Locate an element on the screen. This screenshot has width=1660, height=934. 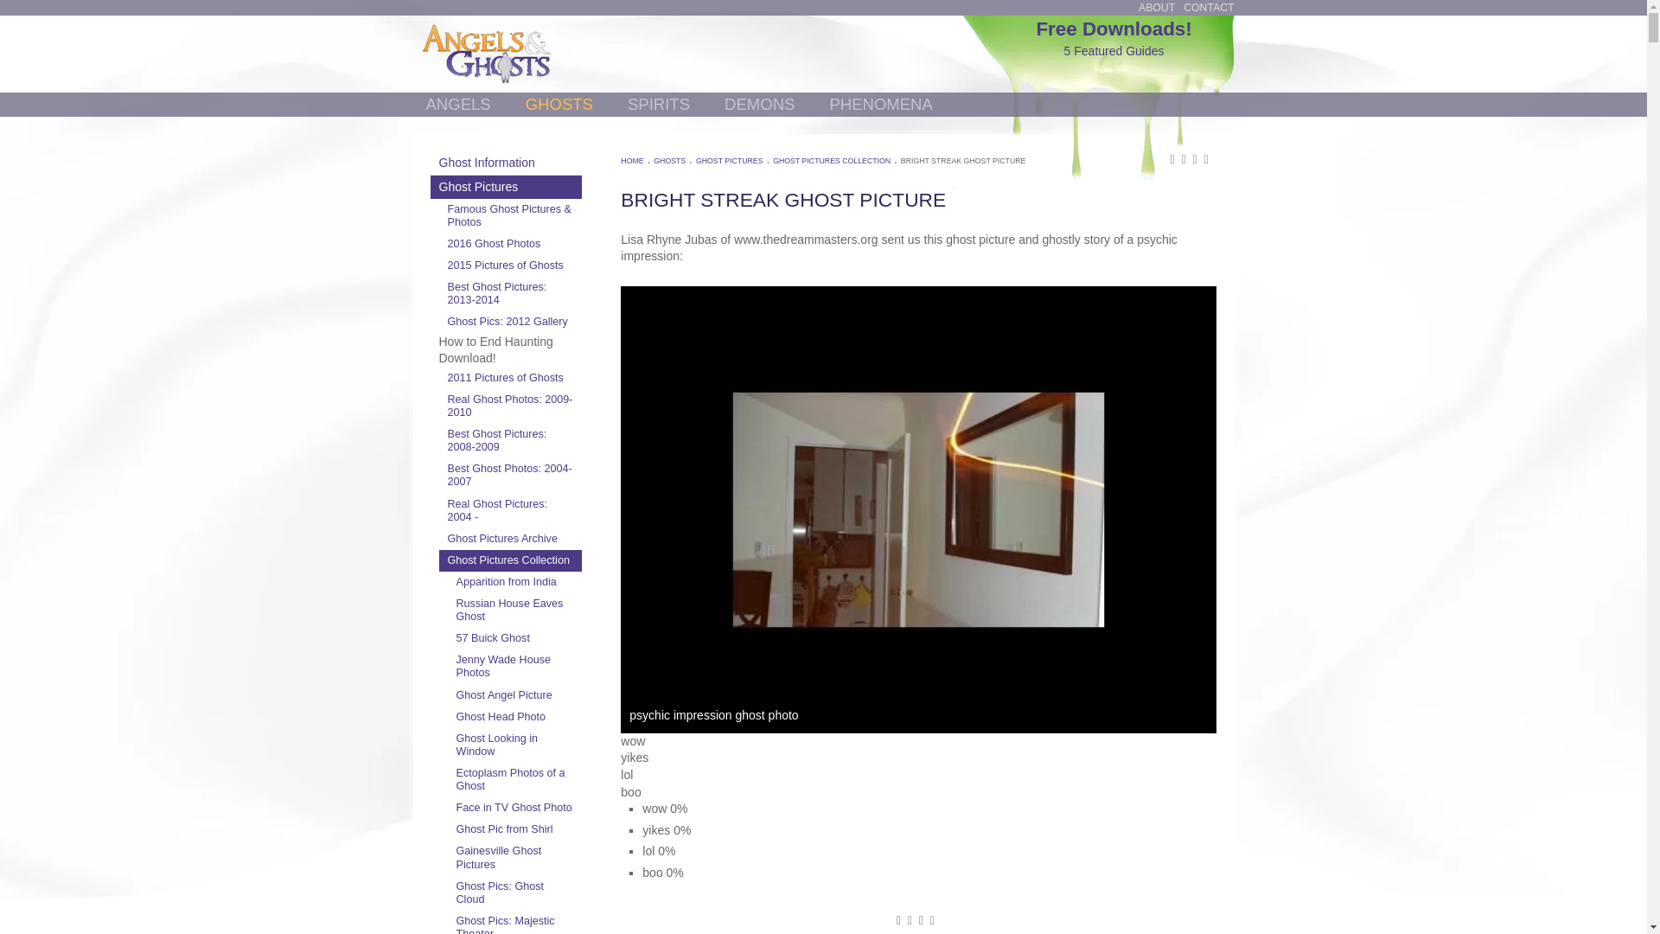
Real Ghost Pictures: 2004 - is located at coordinates (510, 510).